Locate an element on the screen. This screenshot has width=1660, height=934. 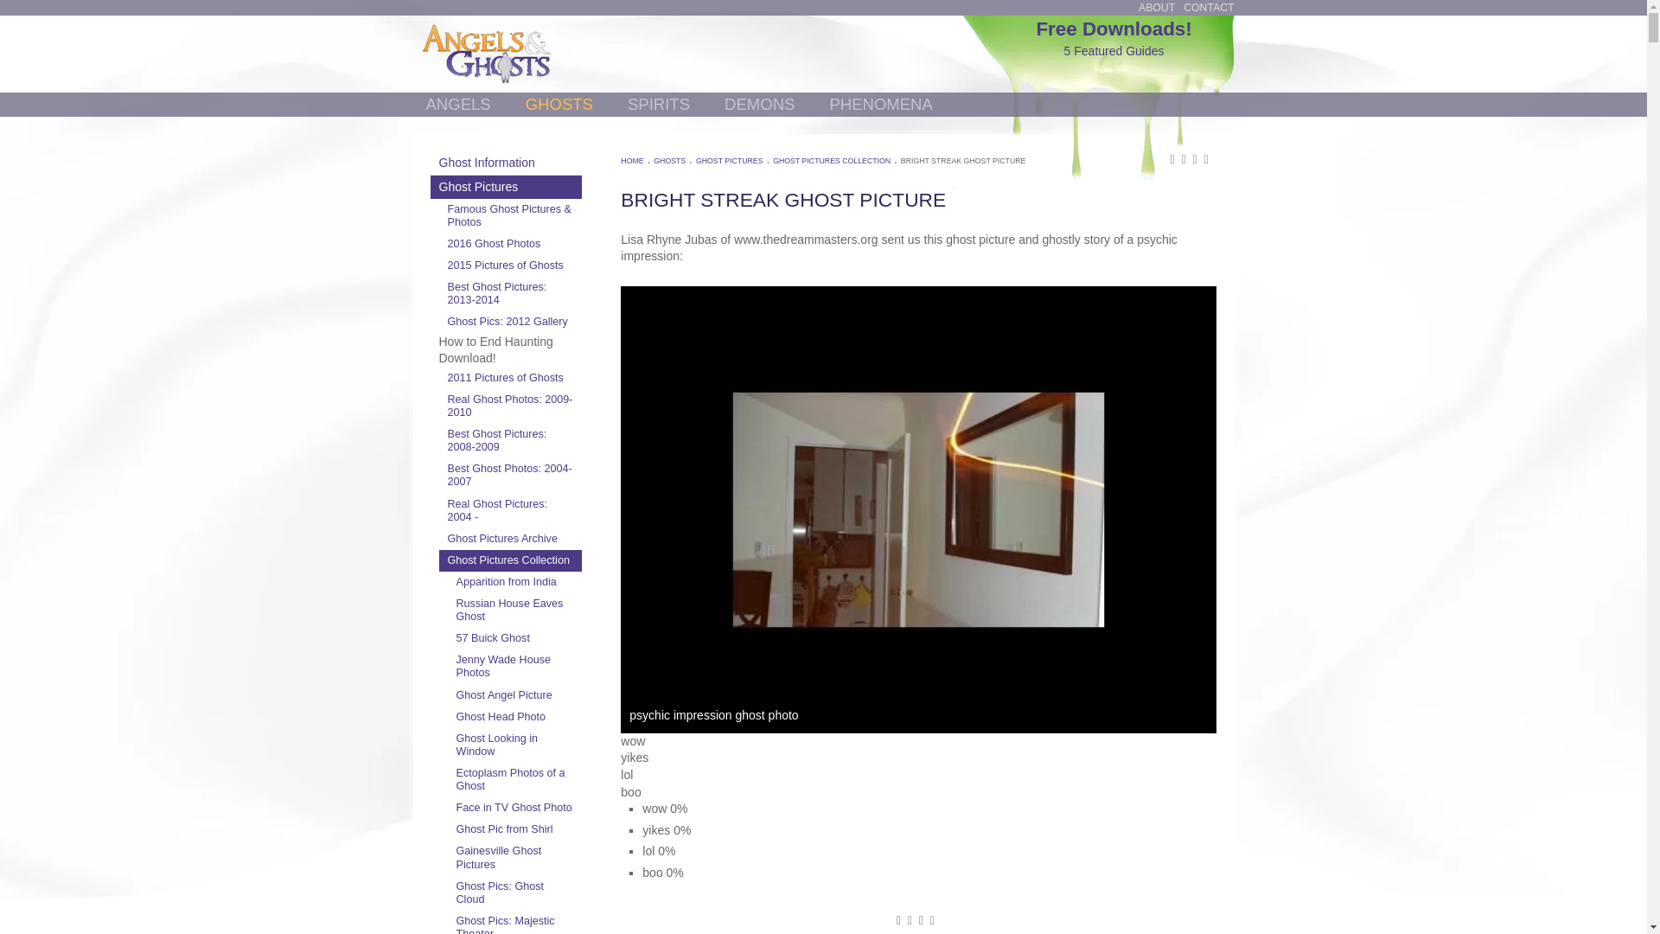
Real Ghost Pictures: 2004 - is located at coordinates (510, 510).